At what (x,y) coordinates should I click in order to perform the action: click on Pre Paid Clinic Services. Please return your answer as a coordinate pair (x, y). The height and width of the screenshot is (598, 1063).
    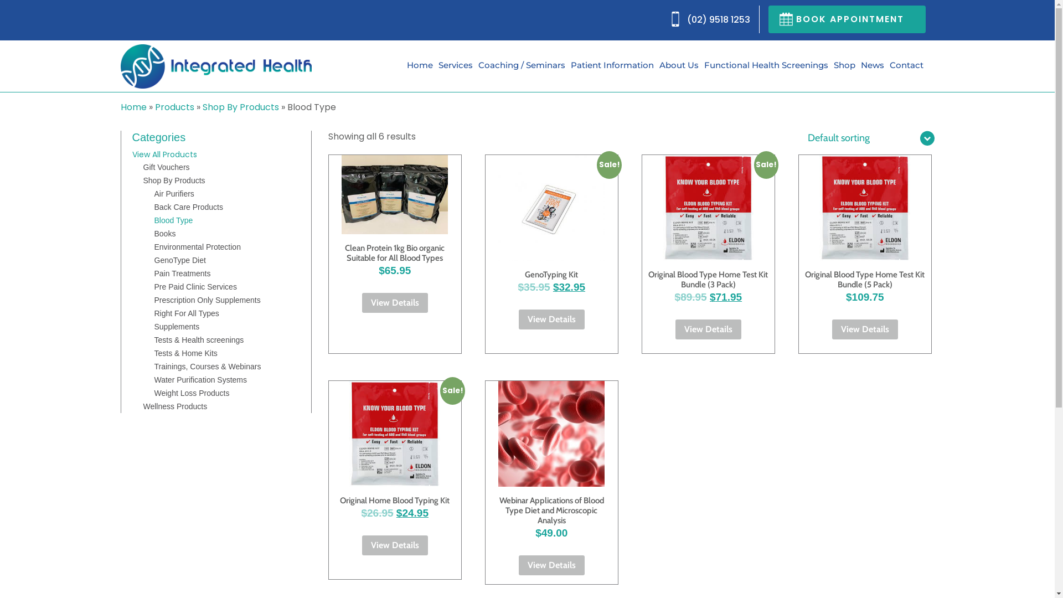
    Looking at the image, I should click on (195, 287).